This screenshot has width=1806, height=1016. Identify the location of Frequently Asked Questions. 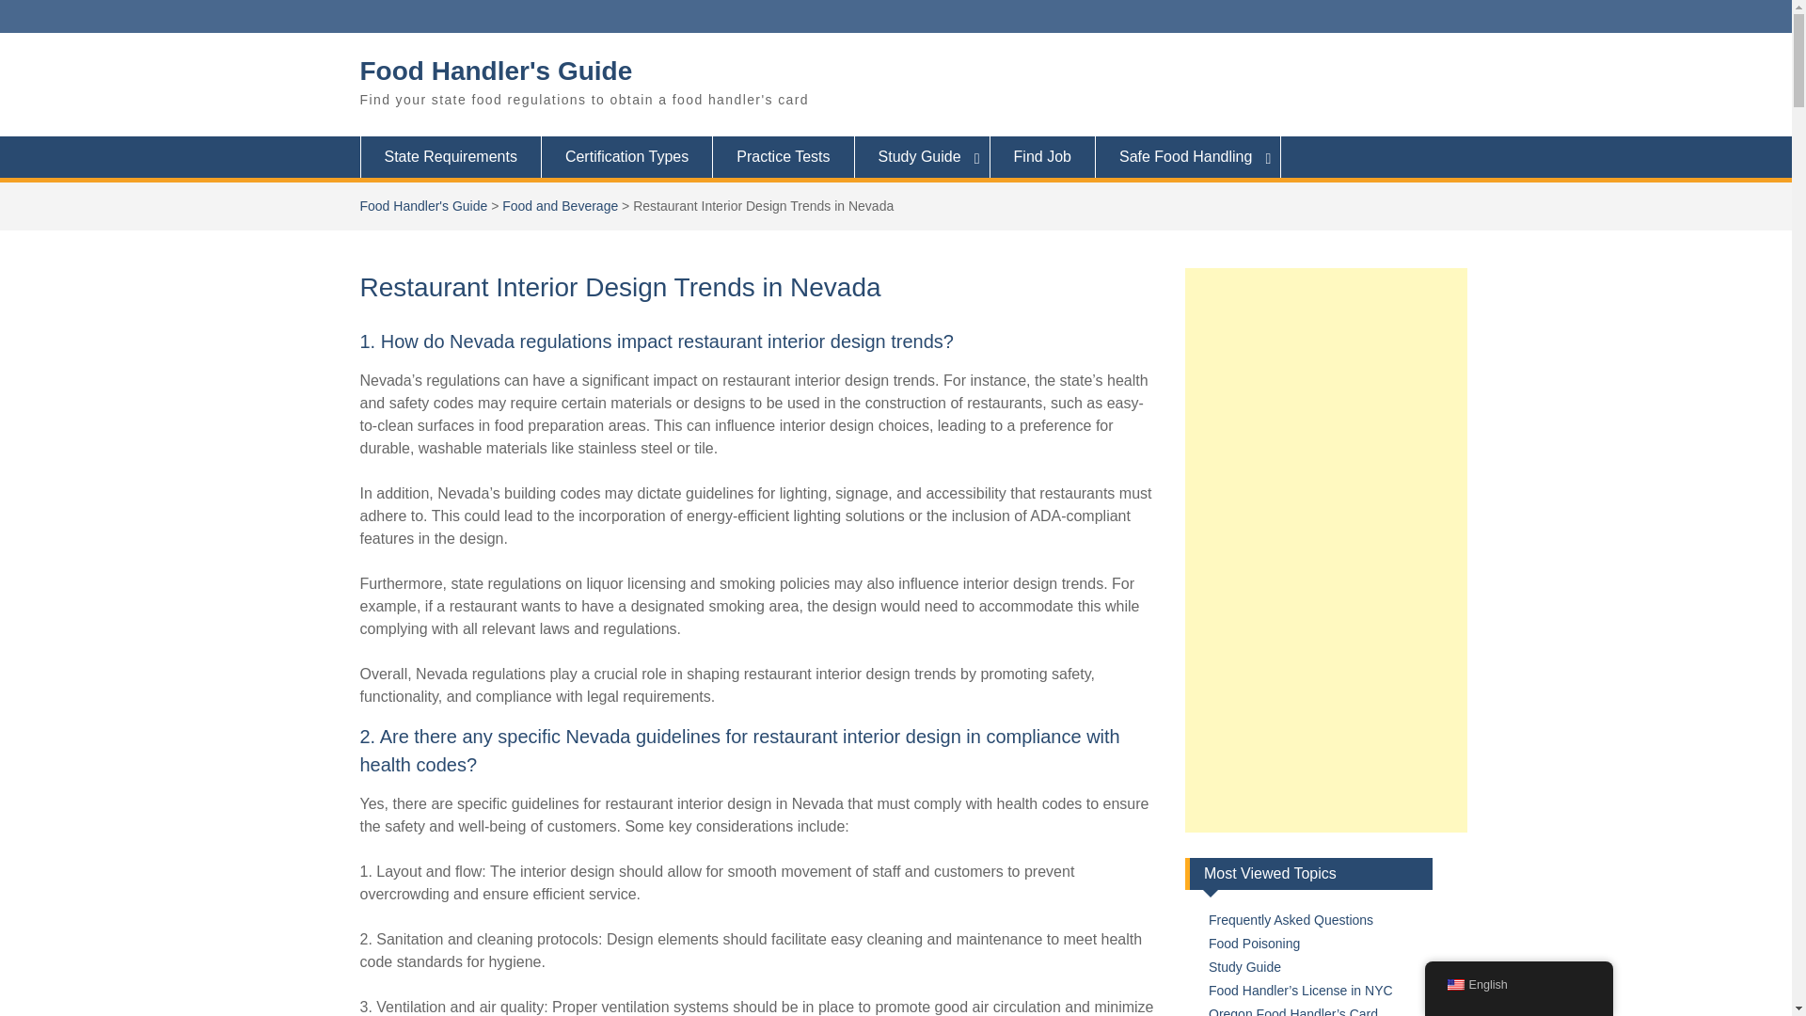
(1291, 920).